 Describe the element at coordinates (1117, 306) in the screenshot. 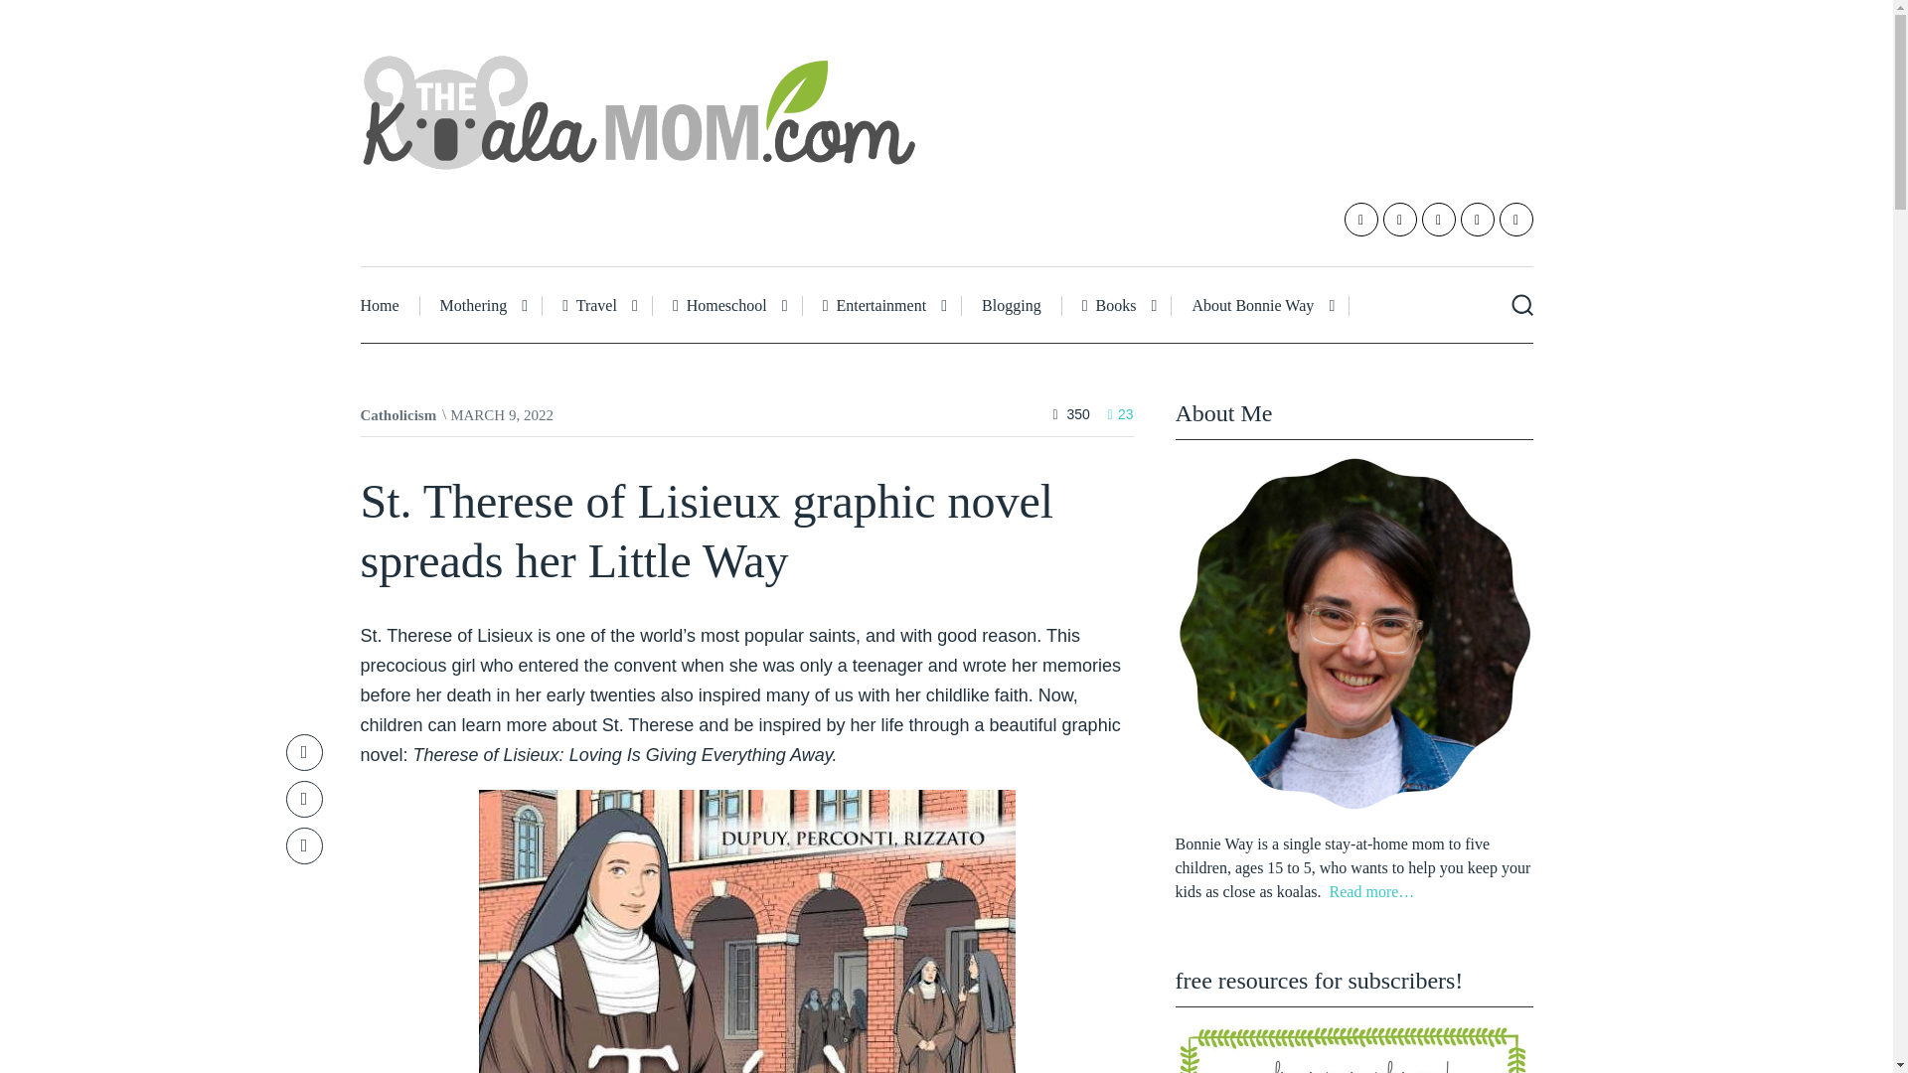

I see `Books` at that location.